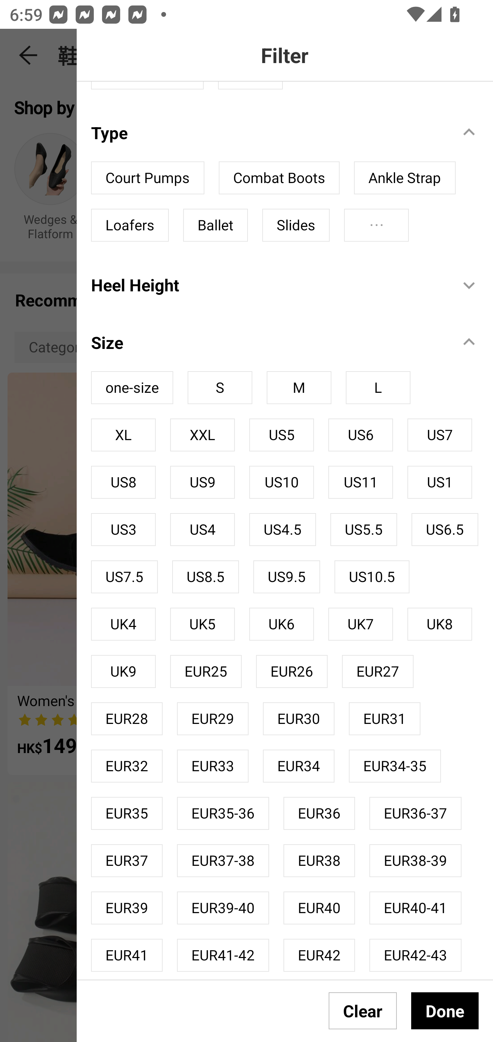 The width and height of the screenshot is (493, 1042). What do you see at coordinates (127, 956) in the screenshot?
I see `EUR41` at bounding box center [127, 956].